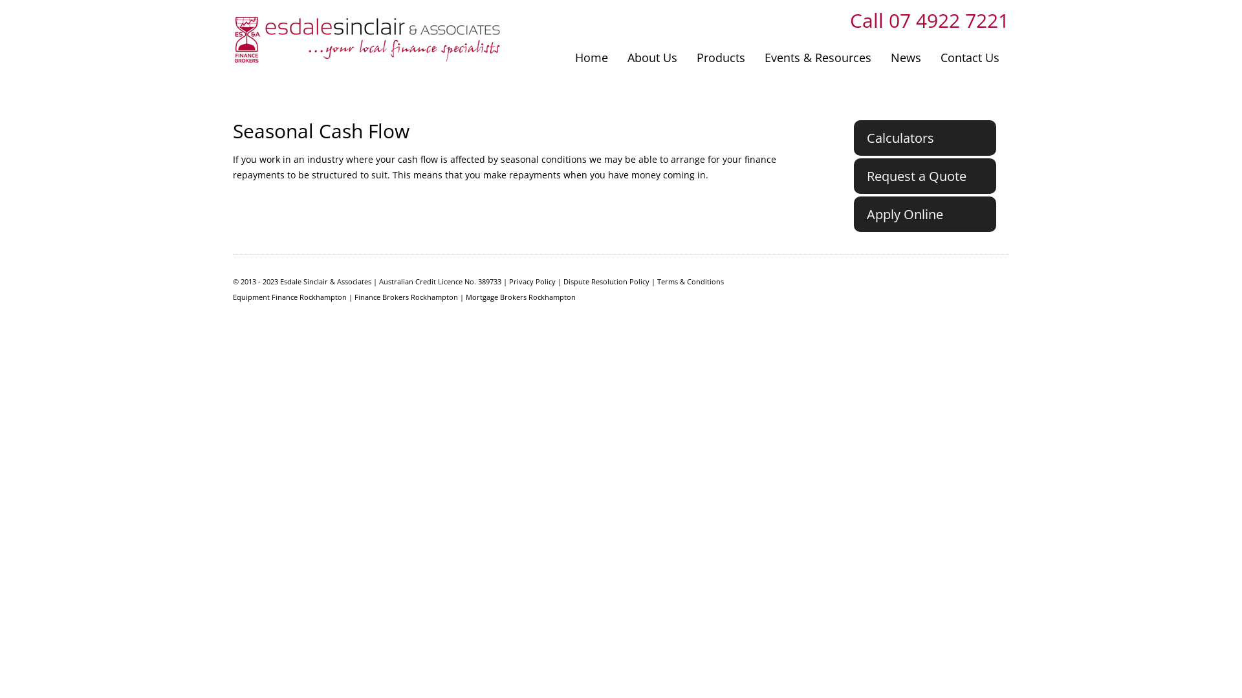  Describe the element at coordinates (406, 297) in the screenshot. I see `Finance Brokers Rockhampton` at that location.